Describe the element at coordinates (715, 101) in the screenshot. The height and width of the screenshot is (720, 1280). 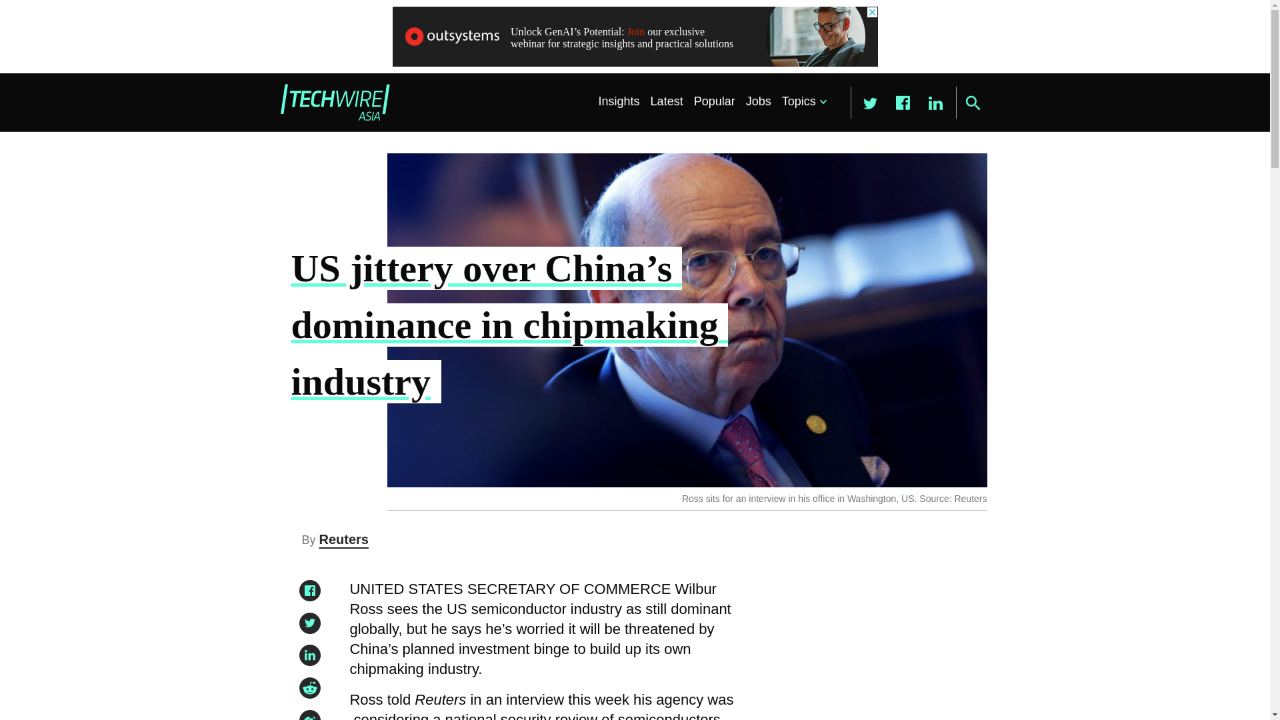
I see `Popular` at that location.